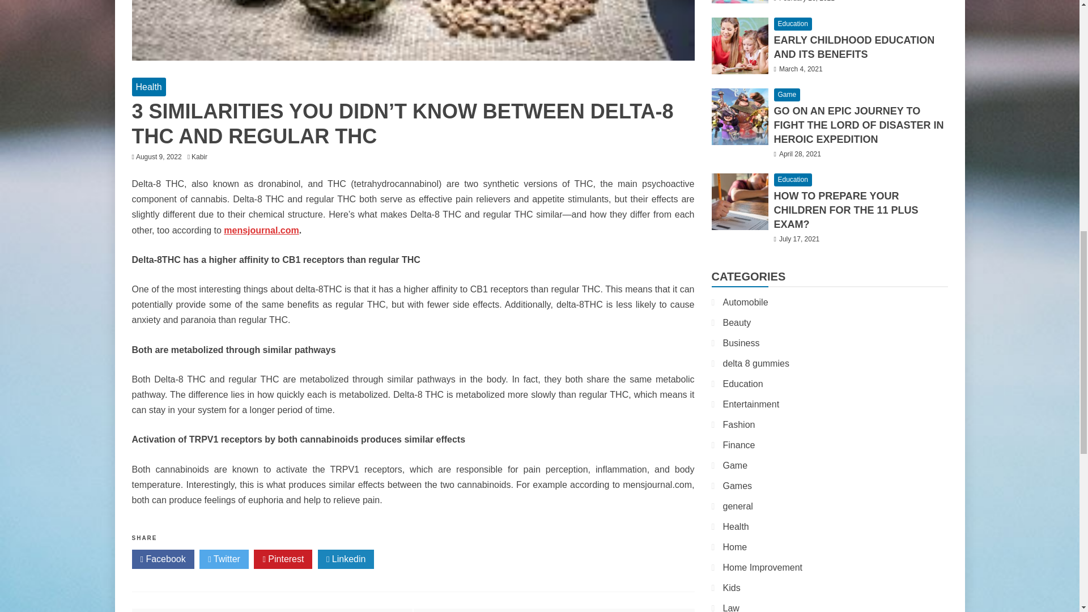 This screenshot has width=1088, height=612. What do you see at coordinates (346, 559) in the screenshot?
I see `Linkedin` at bounding box center [346, 559].